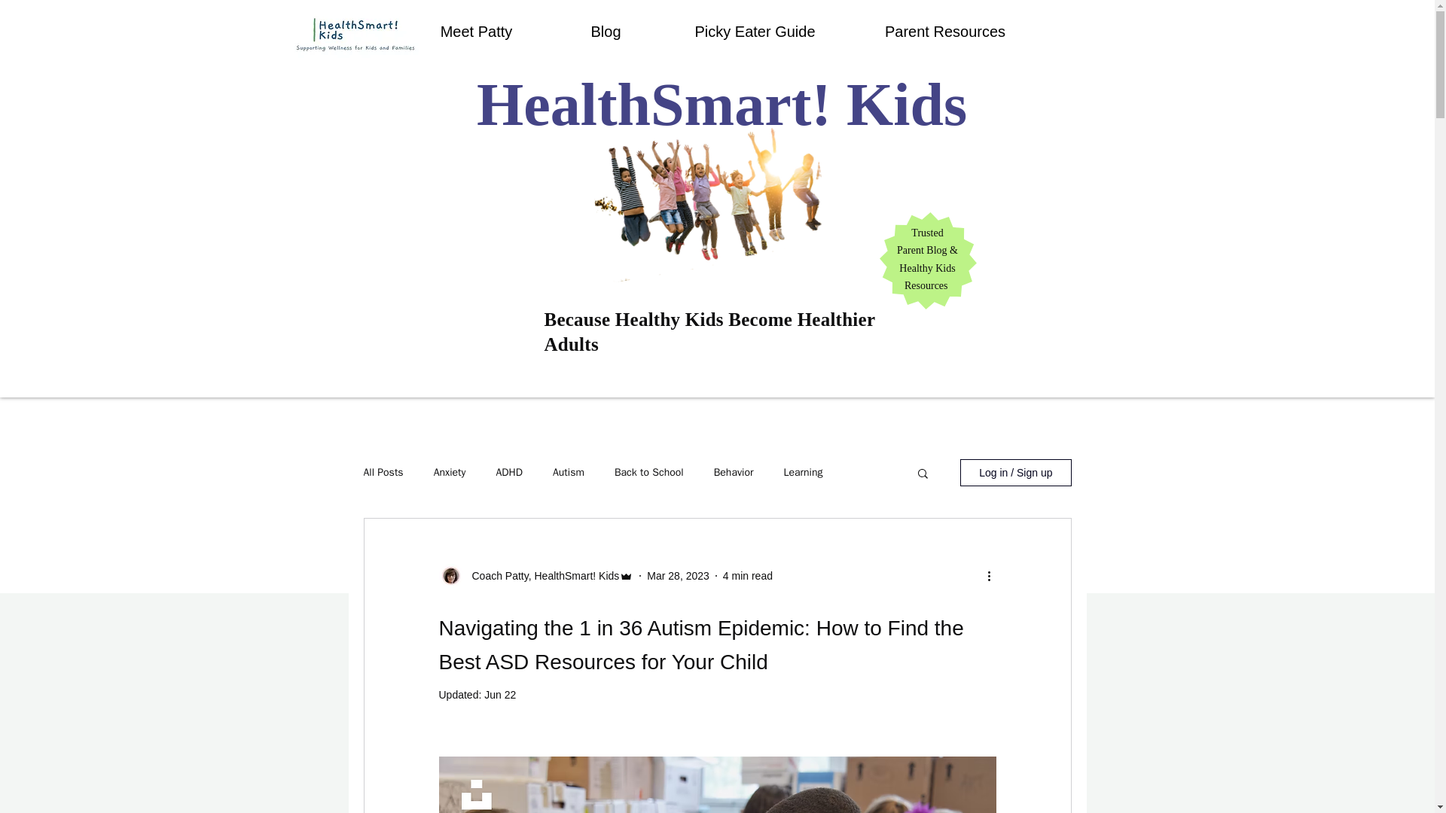 The width and height of the screenshot is (1446, 813). What do you see at coordinates (541, 575) in the screenshot?
I see `Coach Patty, HealthSmart! Kids` at bounding box center [541, 575].